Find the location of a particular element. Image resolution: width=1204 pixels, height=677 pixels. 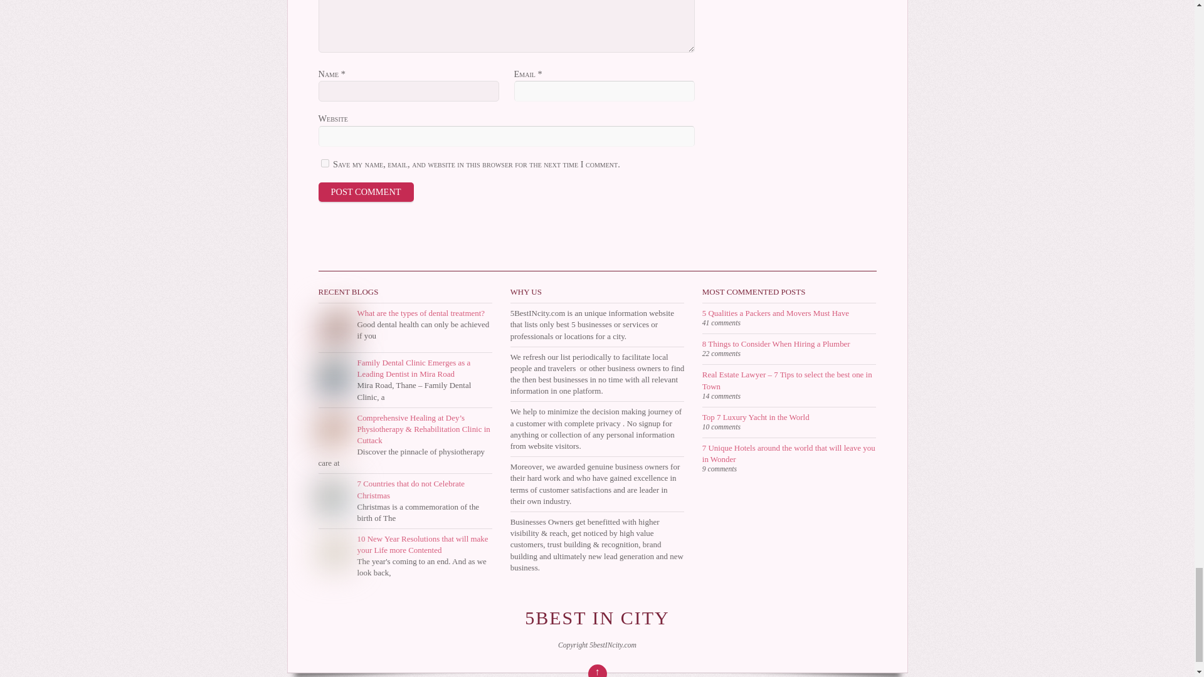

Post Comment is located at coordinates (366, 191).